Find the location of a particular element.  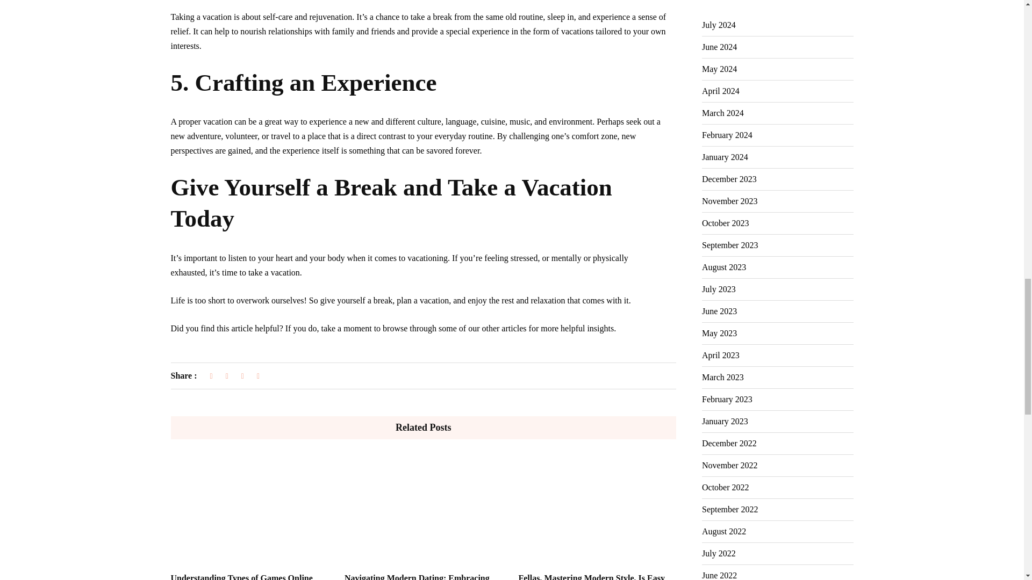

June 2024 is located at coordinates (719, 47).